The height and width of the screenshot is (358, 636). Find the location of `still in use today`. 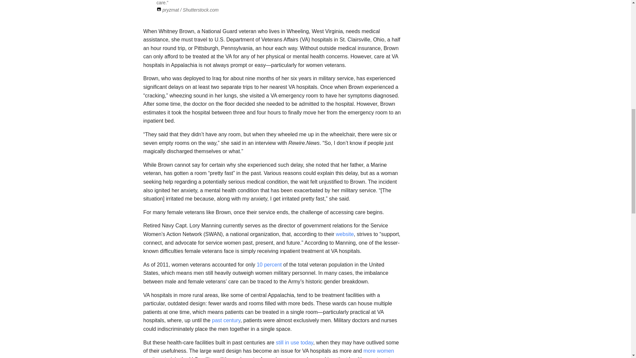

still in use today is located at coordinates (295, 342).